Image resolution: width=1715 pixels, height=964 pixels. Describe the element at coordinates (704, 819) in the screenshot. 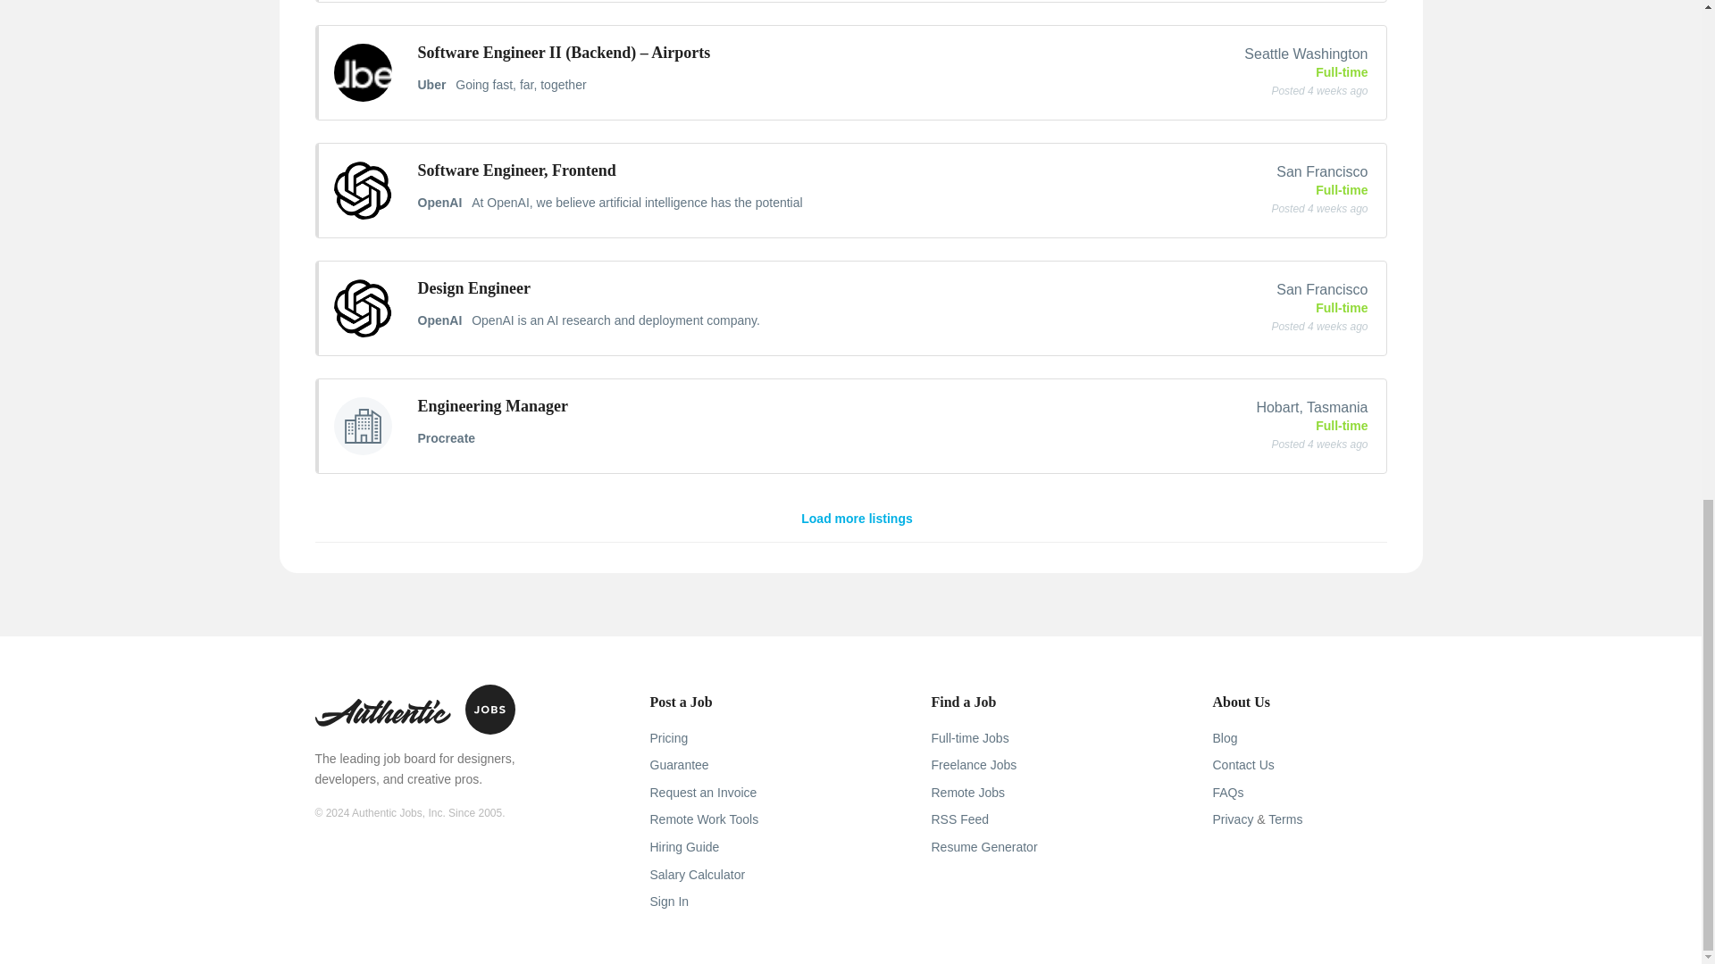

I see `Remote Work Tools` at that location.